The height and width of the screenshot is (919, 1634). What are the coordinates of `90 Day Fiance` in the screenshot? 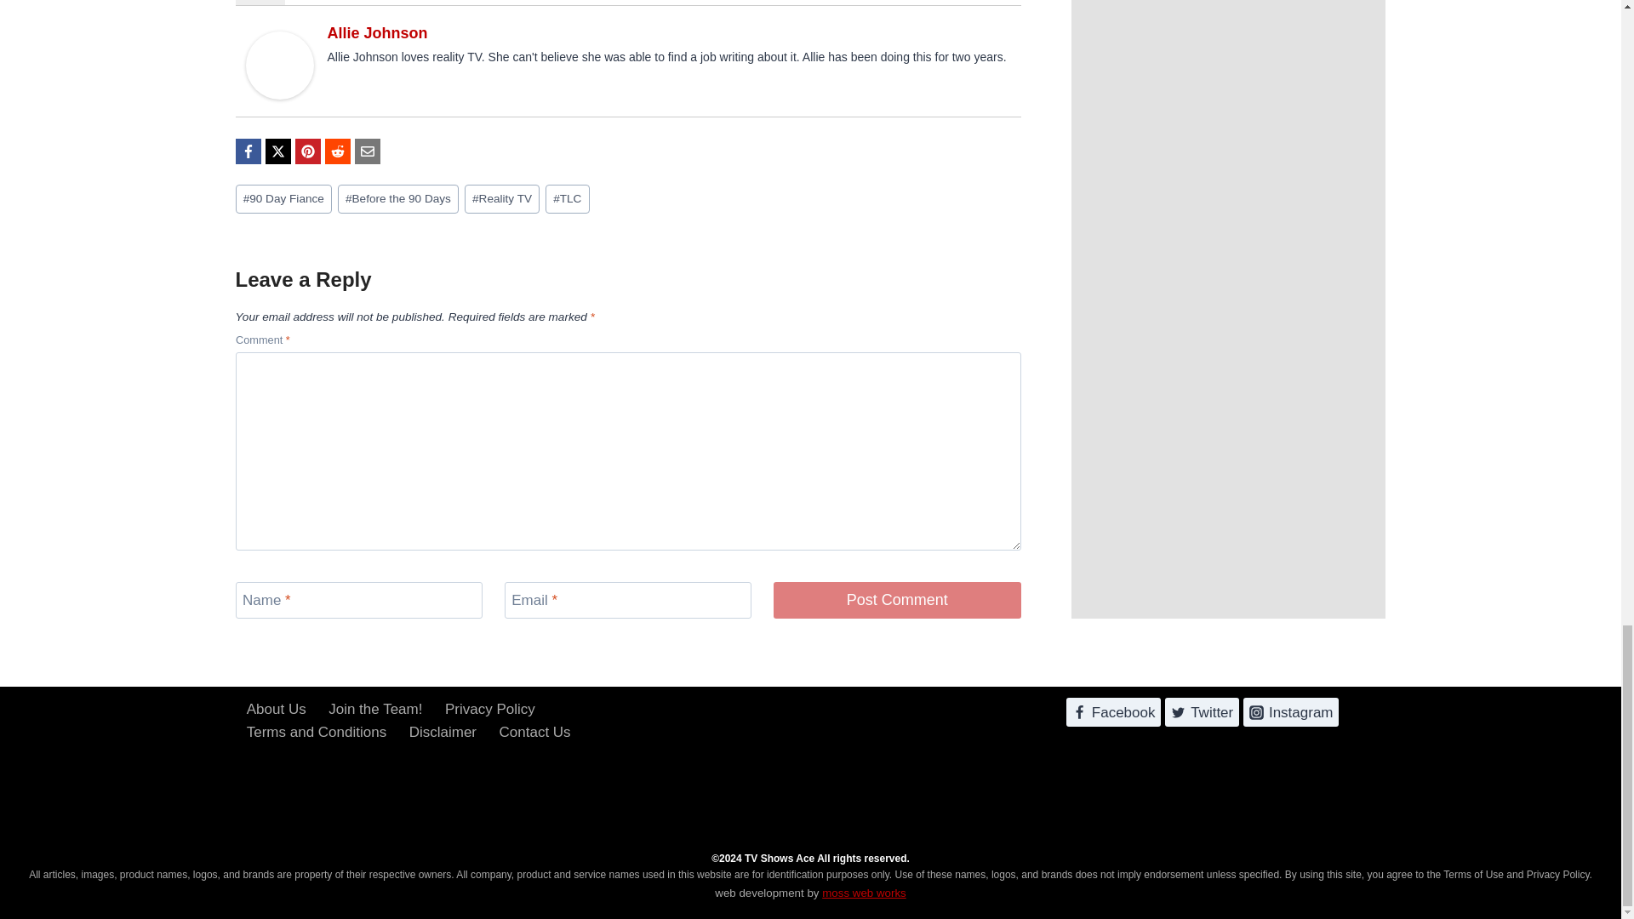 It's located at (283, 199).